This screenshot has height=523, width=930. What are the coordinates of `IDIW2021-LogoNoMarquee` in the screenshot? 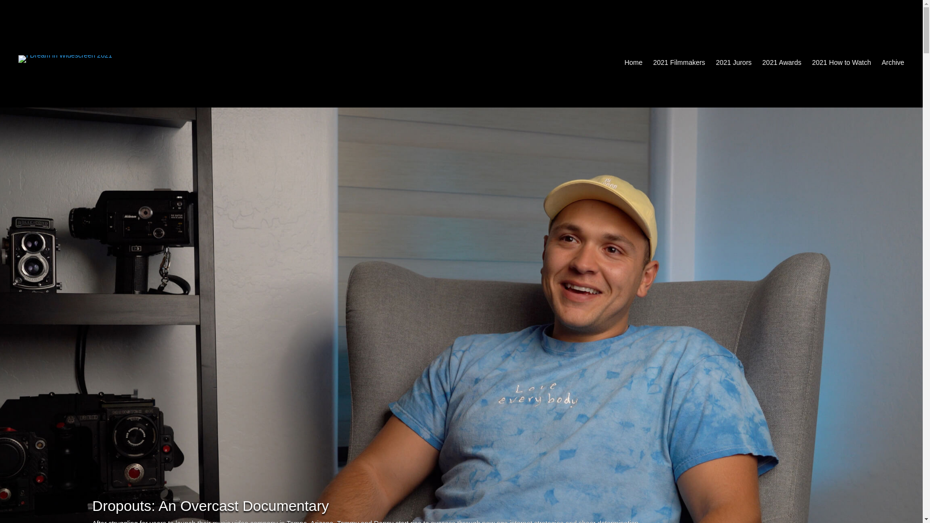 It's located at (65, 59).